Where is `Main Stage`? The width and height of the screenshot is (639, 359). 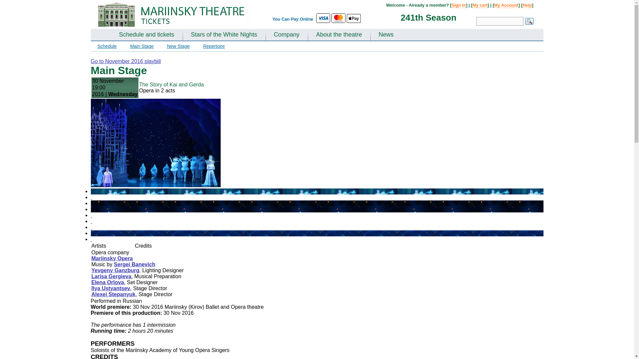
Main Stage is located at coordinates (142, 46).